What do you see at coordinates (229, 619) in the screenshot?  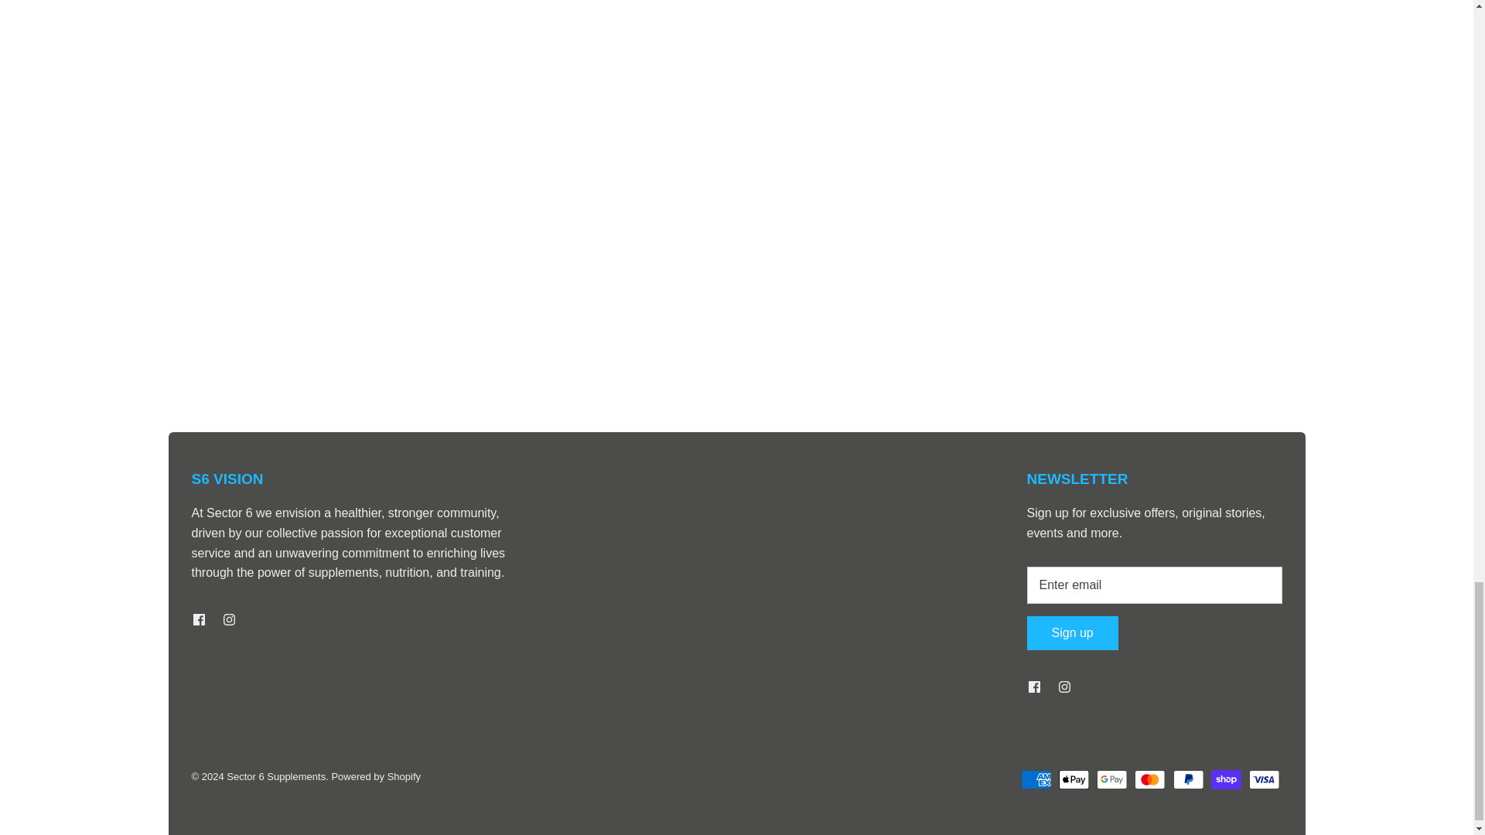 I see `Instagram` at bounding box center [229, 619].